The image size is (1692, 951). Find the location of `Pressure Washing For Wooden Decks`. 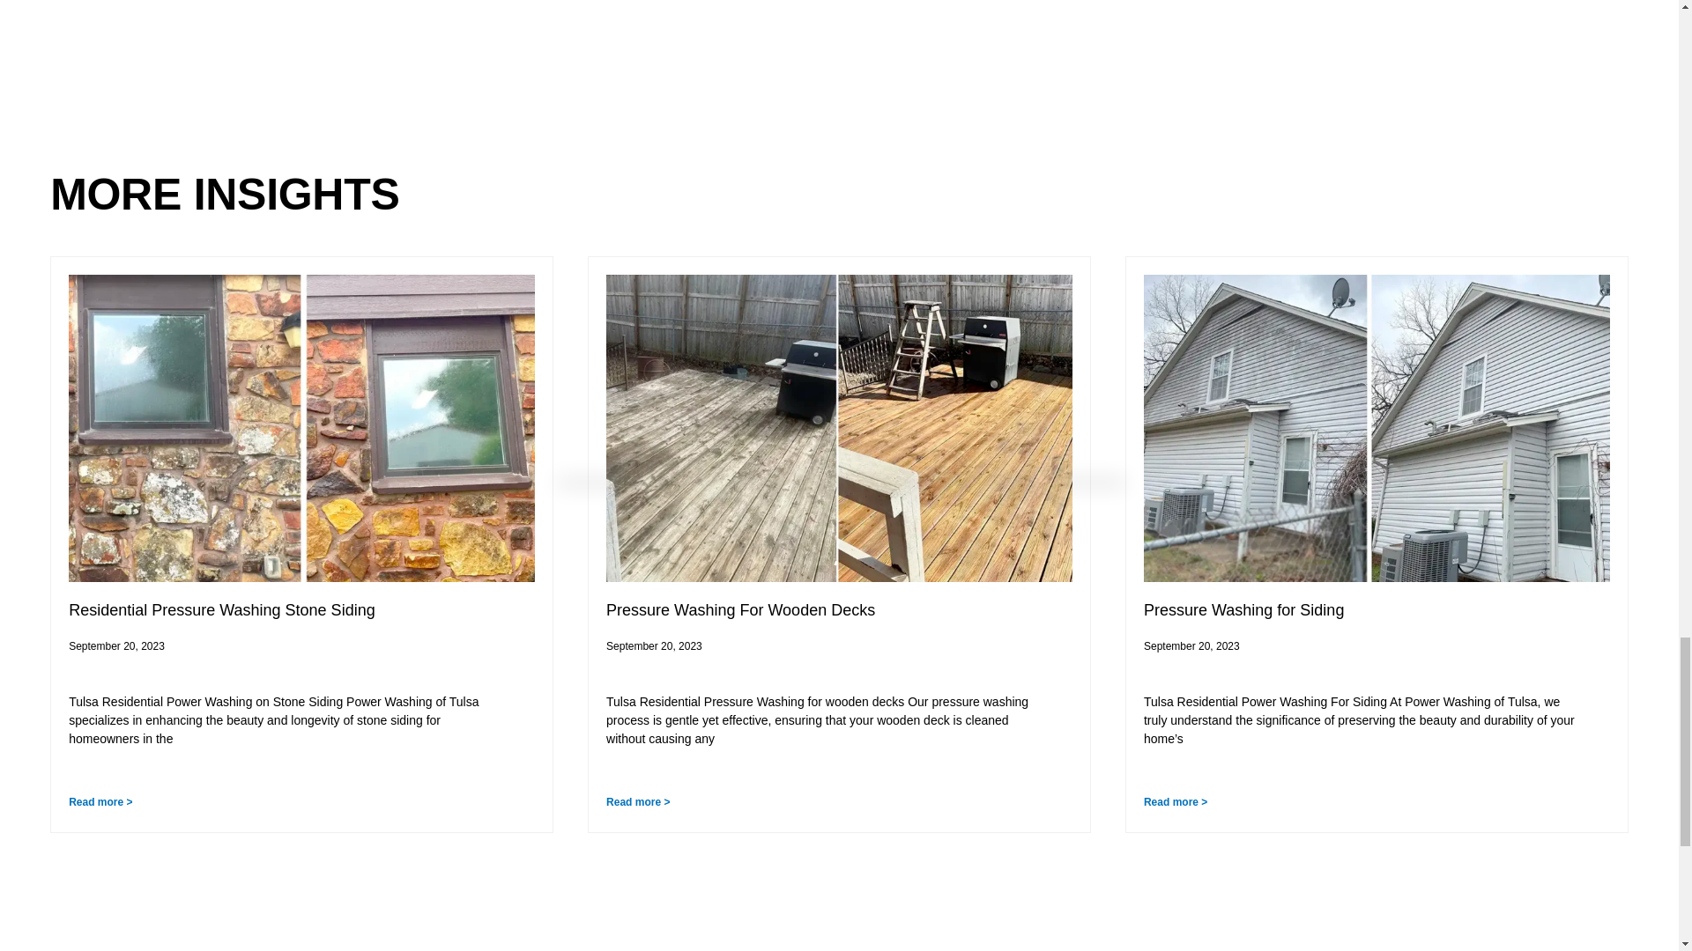

Pressure Washing For Wooden Decks is located at coordinates (740, 609).